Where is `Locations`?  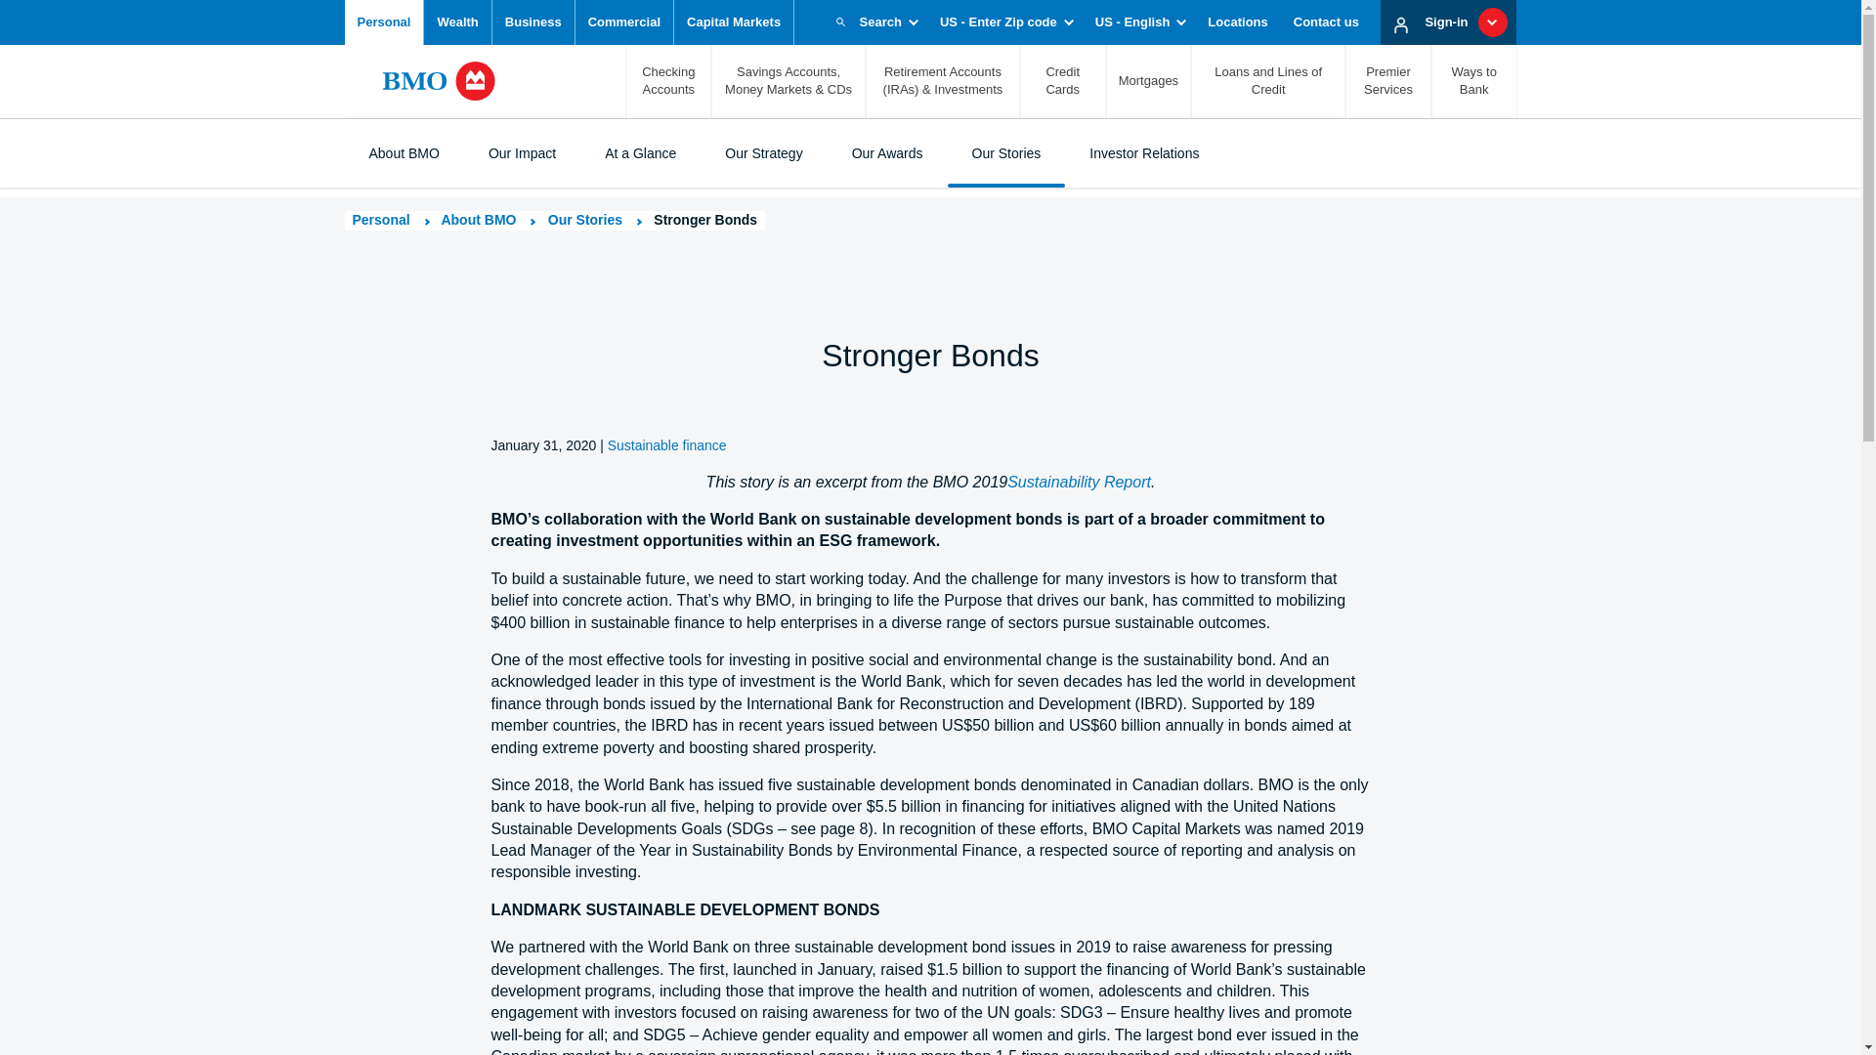 Locations is located at coordinates (1237, 22).